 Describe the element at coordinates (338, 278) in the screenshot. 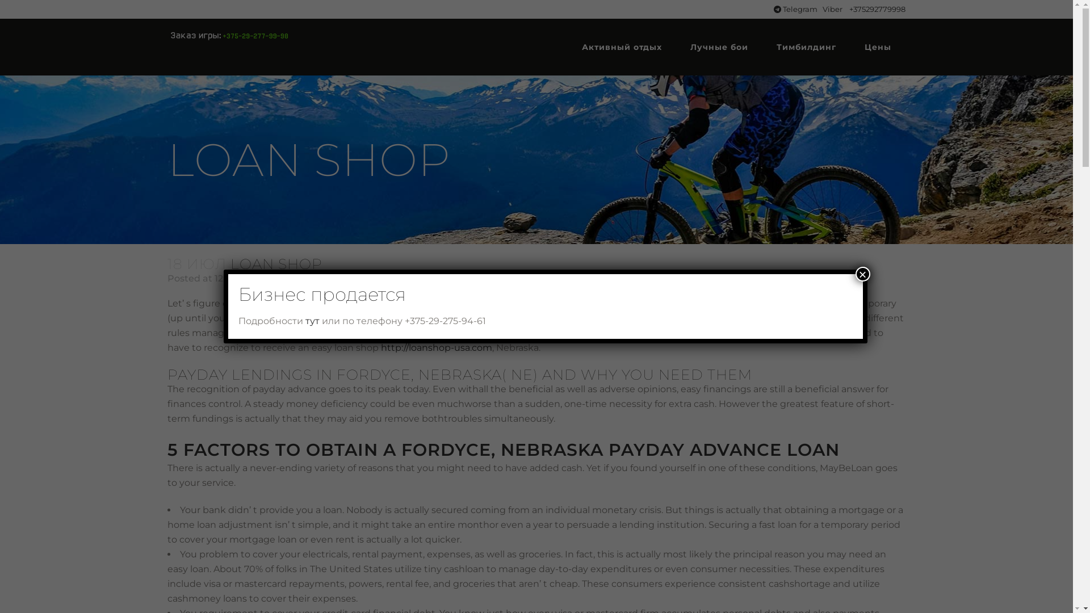

I see `miljuroca` at that location.